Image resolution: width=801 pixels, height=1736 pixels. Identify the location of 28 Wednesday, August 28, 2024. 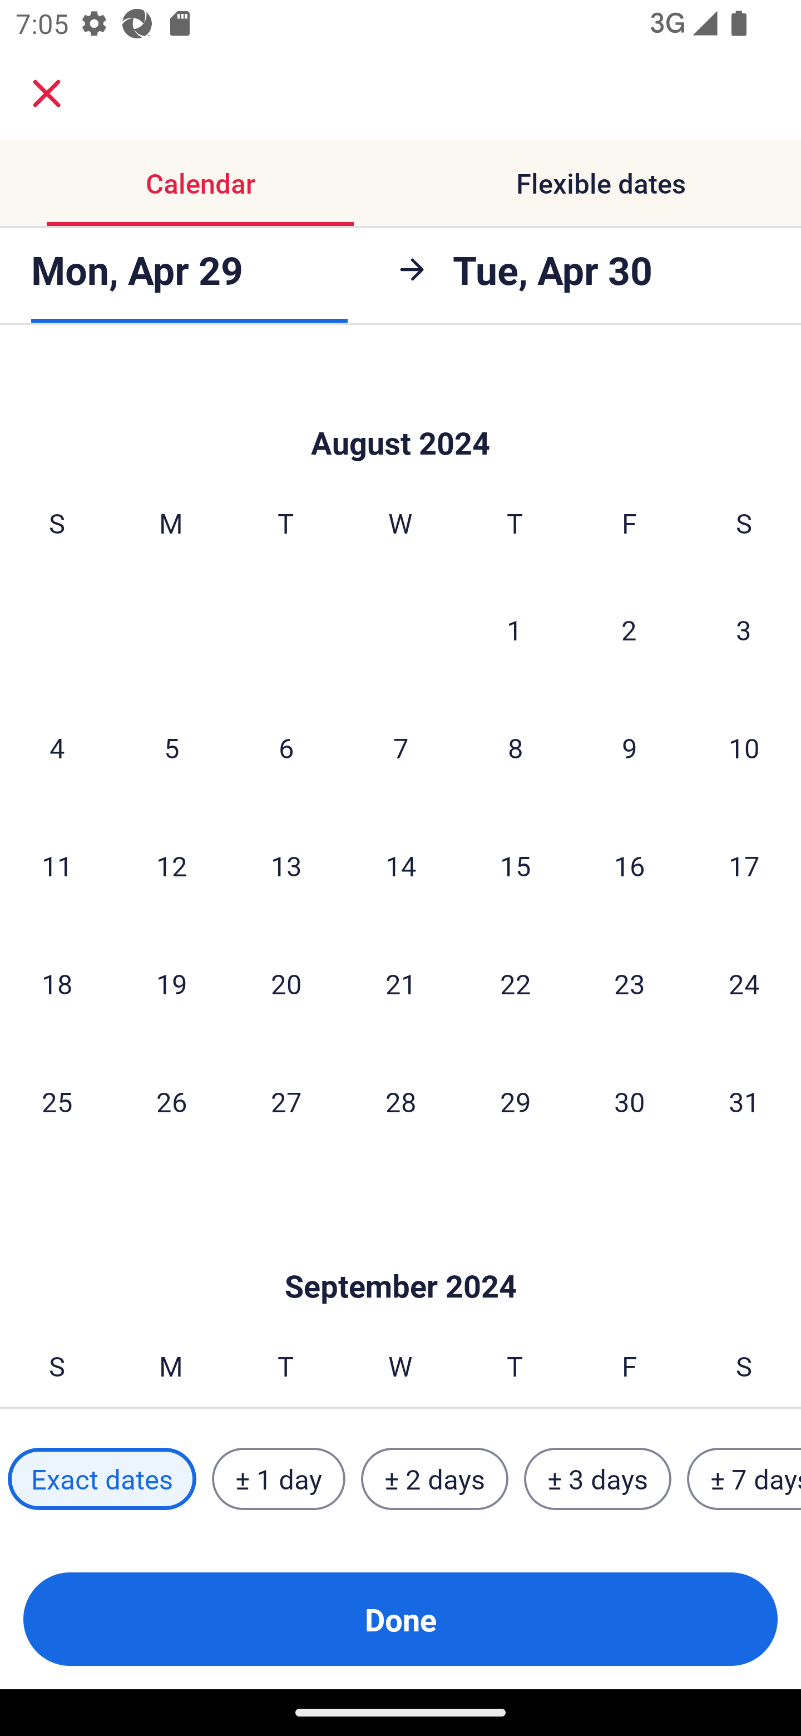
(400, 1102).